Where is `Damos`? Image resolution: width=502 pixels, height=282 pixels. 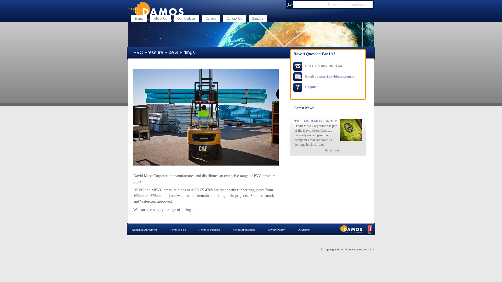
Damos is located at coordinates (159, 18).